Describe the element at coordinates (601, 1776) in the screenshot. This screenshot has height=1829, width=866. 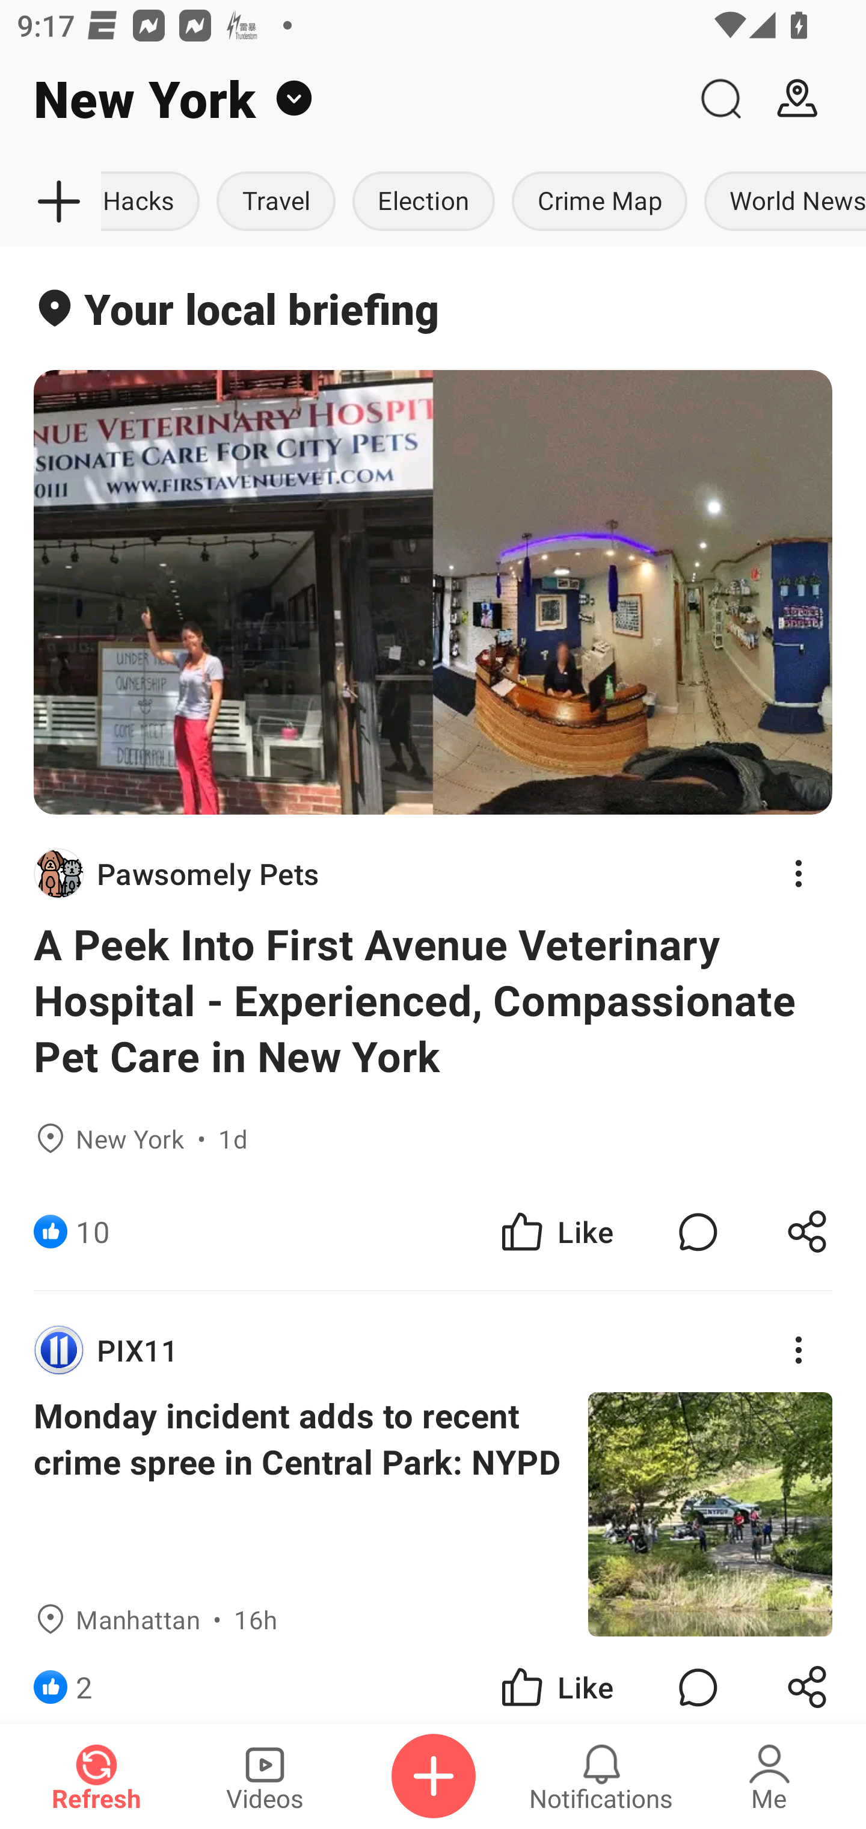
I see `Notifications` at that location.